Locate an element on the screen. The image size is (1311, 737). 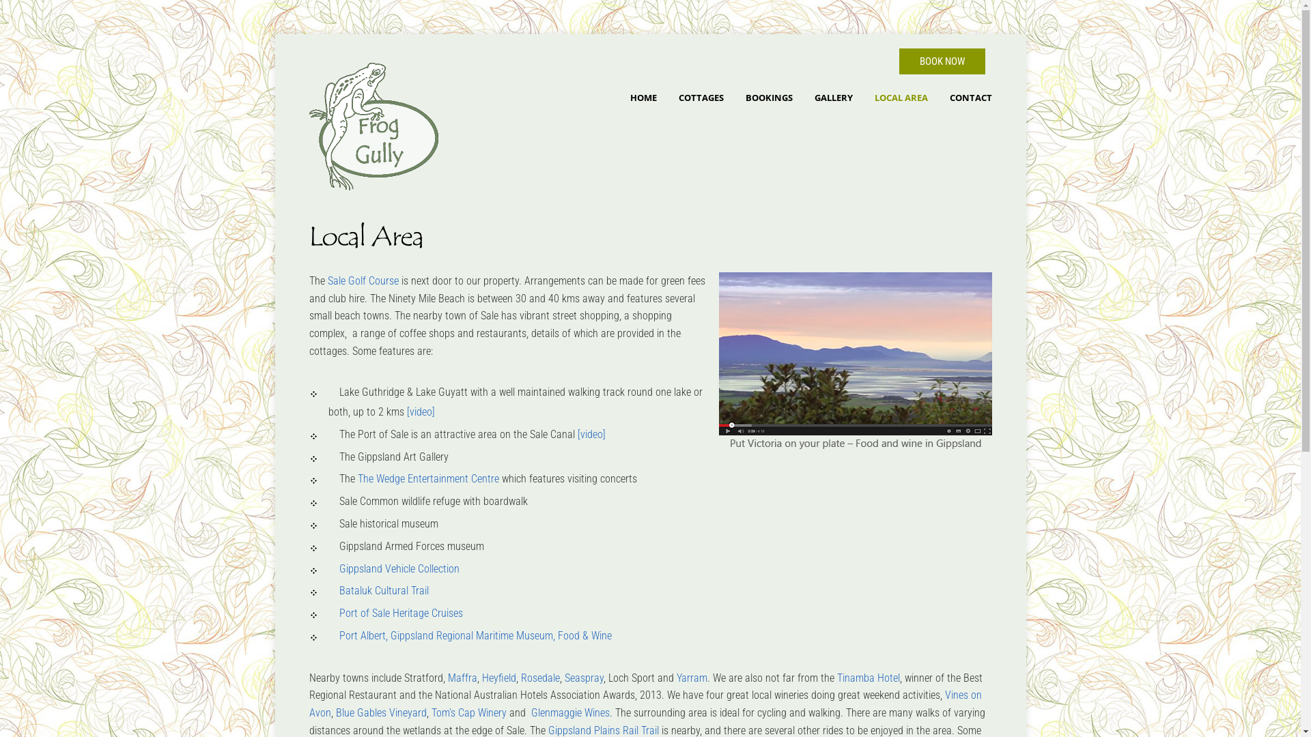
HOME is located at coordinates (643, 98).